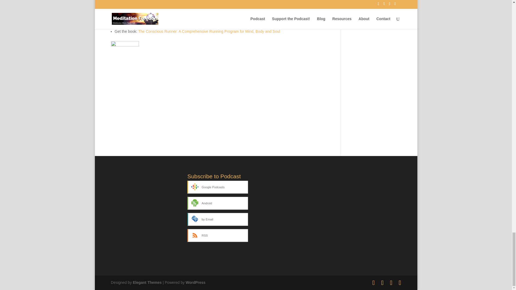 This screenshot has height=290, width=516. Describe the element at coordinates (217, 187) in the screenshot. I see `Subscribe on Google Podcasts` at that location.